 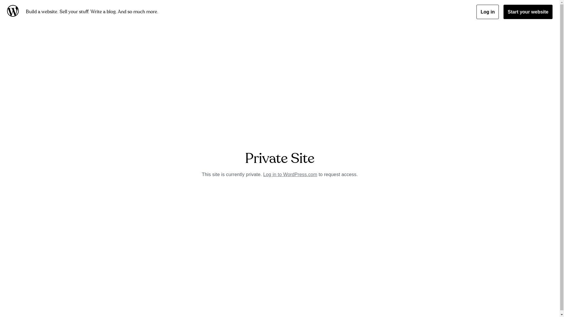 What do you see at coordinates (290, 174) in the screenshot?
I see `Log in to WordPress.com` at bounding box center [290, 174].